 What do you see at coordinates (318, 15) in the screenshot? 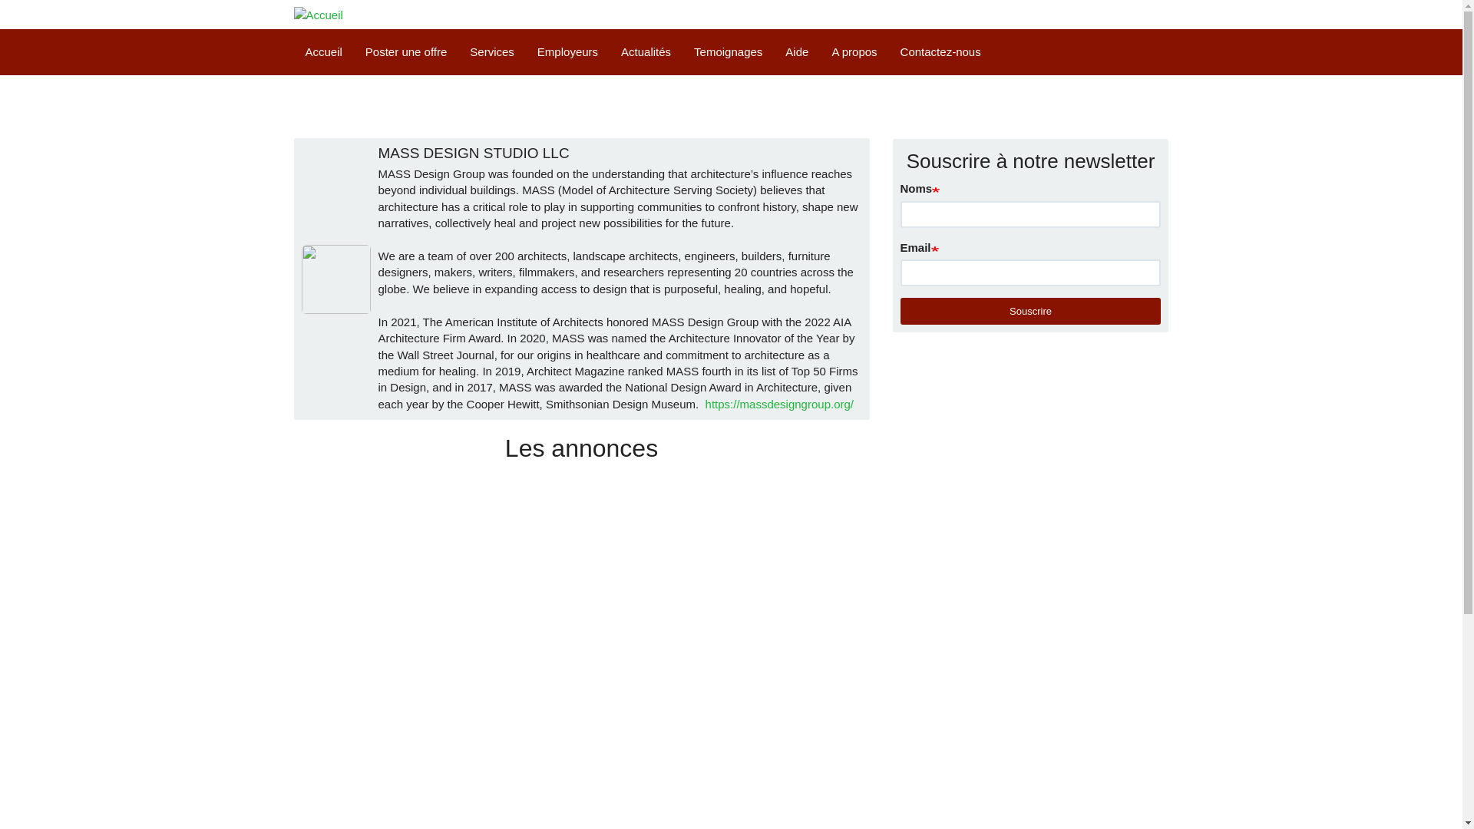
I see `Accueil` at bounding box center [318, 15].